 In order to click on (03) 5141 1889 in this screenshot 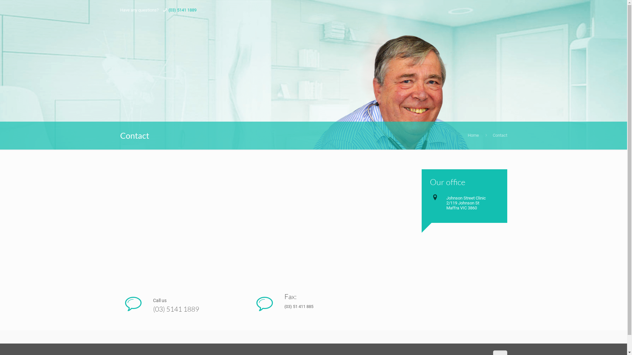, I will do `click(198, 309)`.